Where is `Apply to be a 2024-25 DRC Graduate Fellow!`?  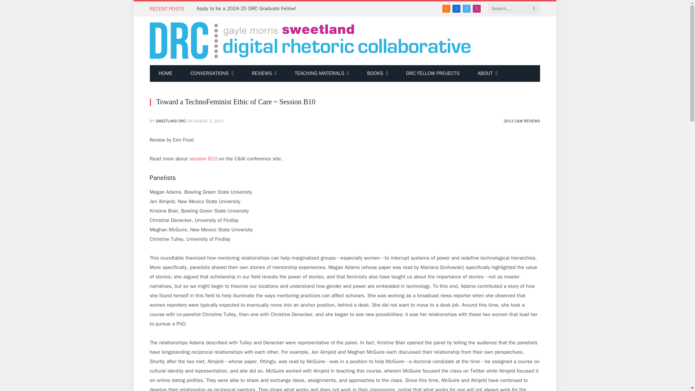 Apply to be a 2024-25 DRC Graduate Fellow! is located at coordinates (248, 9).